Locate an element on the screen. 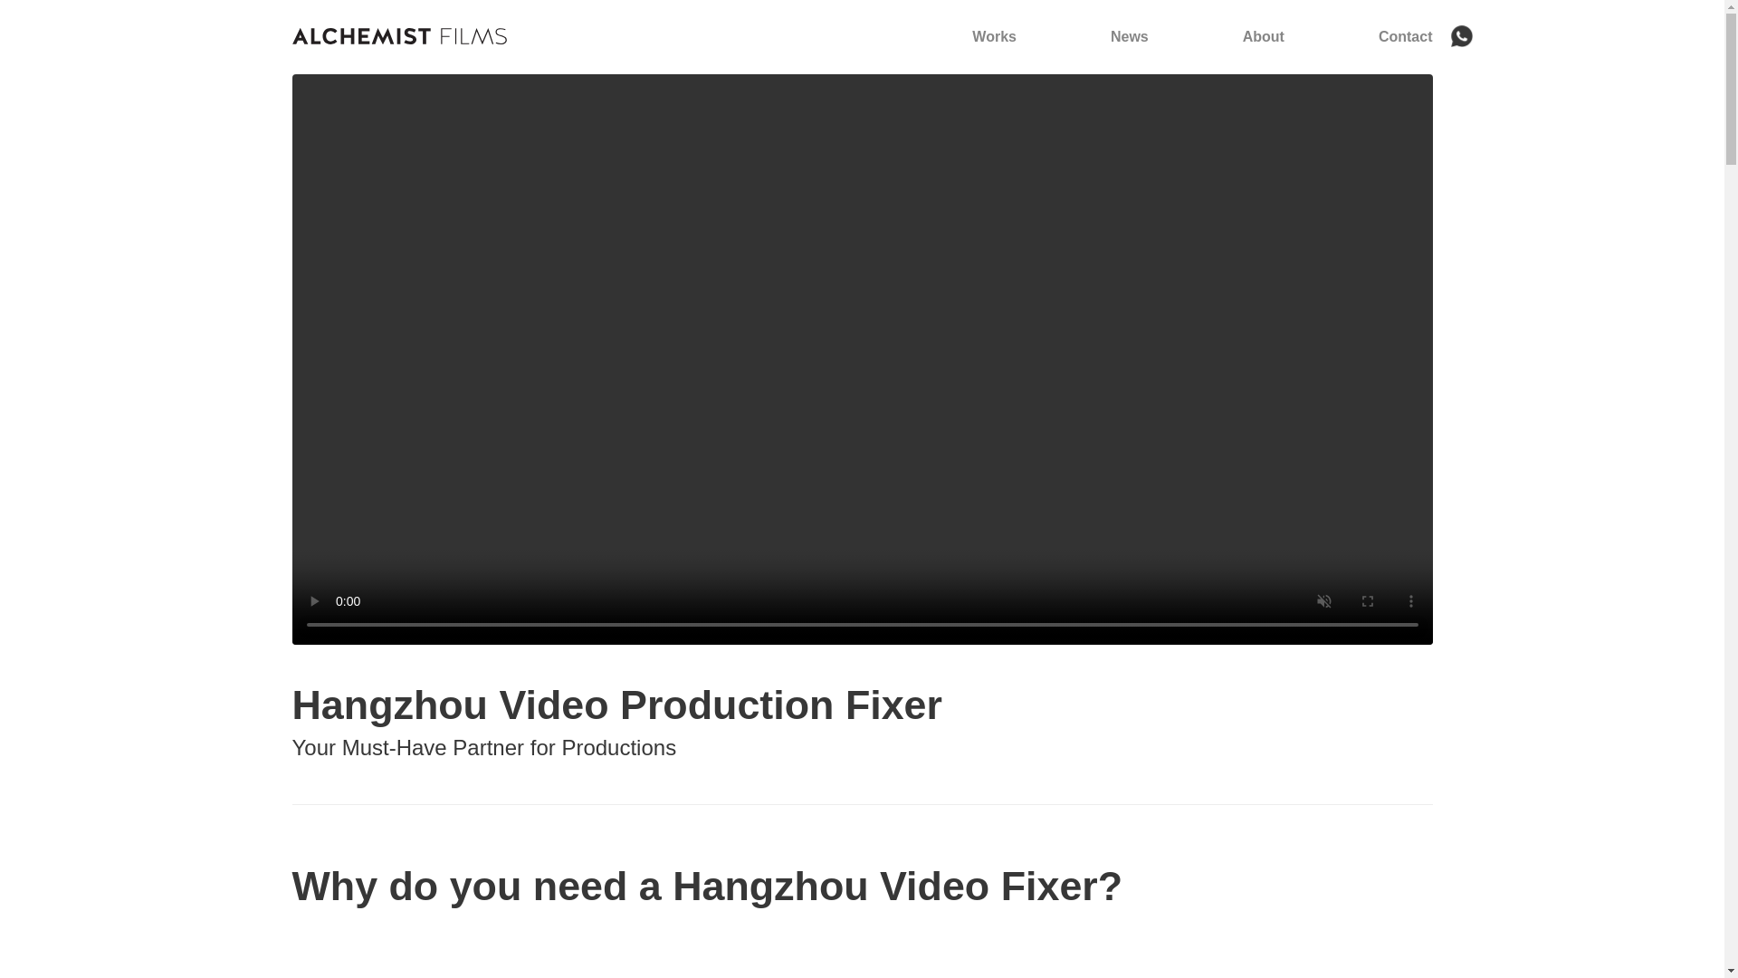 This screenshot has height=978, width=1738. Contact is located at coordinates (1405, 36).